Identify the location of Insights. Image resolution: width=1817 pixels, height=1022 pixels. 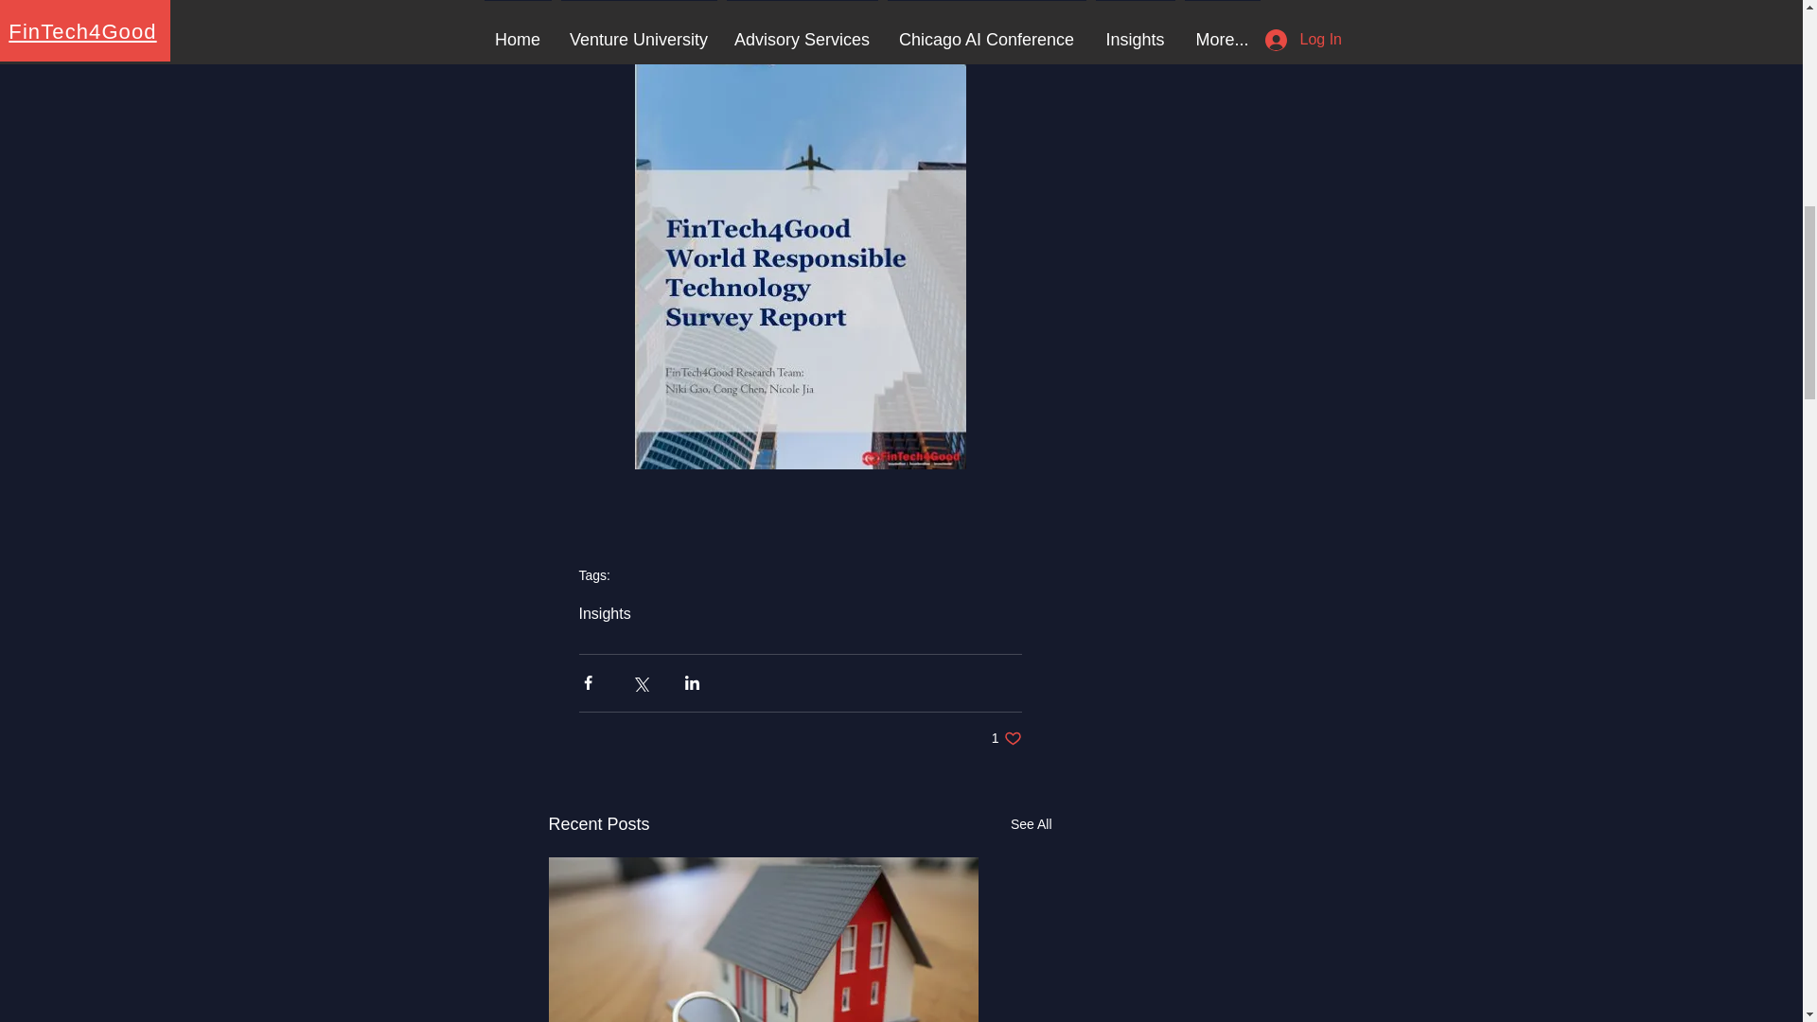
(605, 613).